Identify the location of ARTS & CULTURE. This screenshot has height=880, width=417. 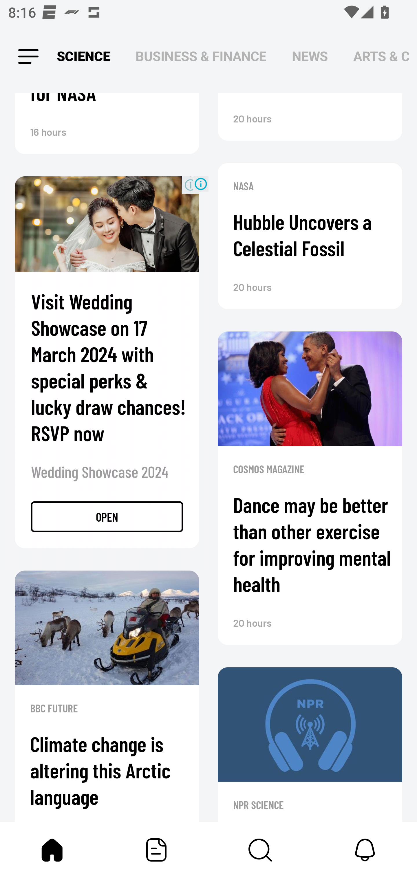
(381, 57).